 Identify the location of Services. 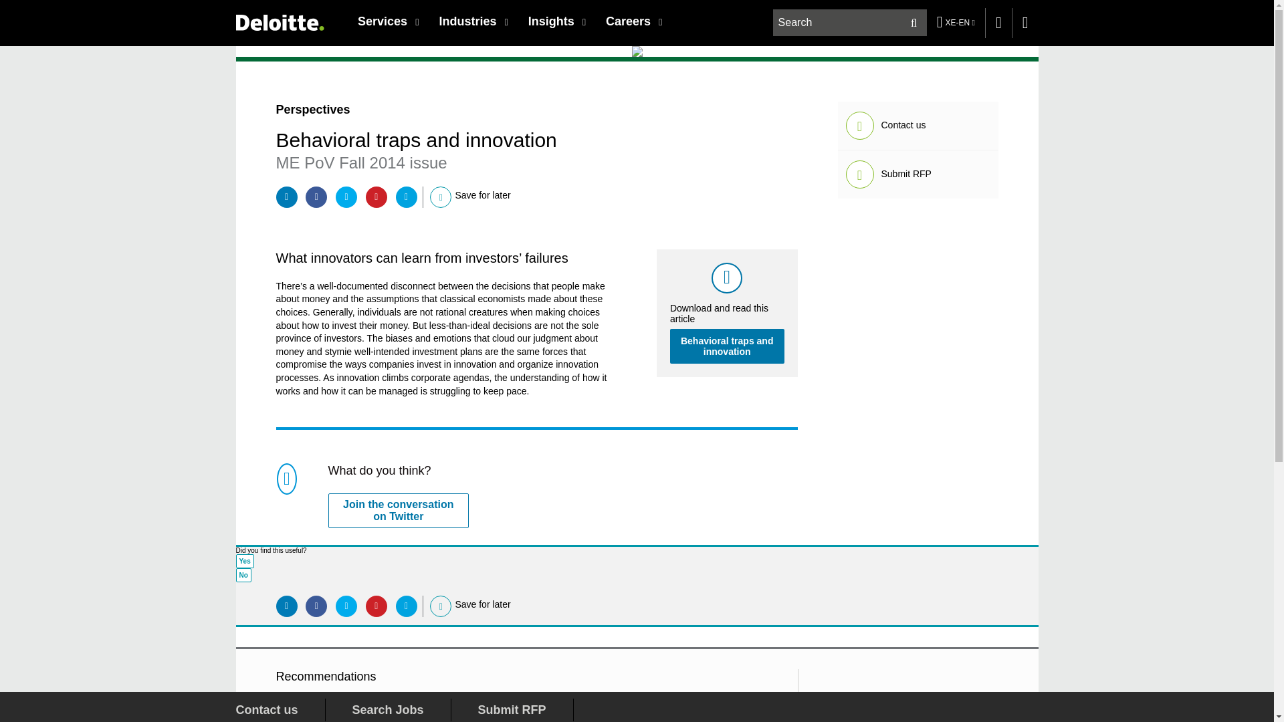
(388, 21).